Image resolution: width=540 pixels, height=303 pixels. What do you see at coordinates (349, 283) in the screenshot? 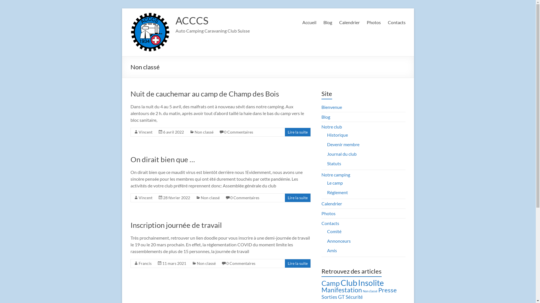
I see `Club` at bounding box center [349, 283].